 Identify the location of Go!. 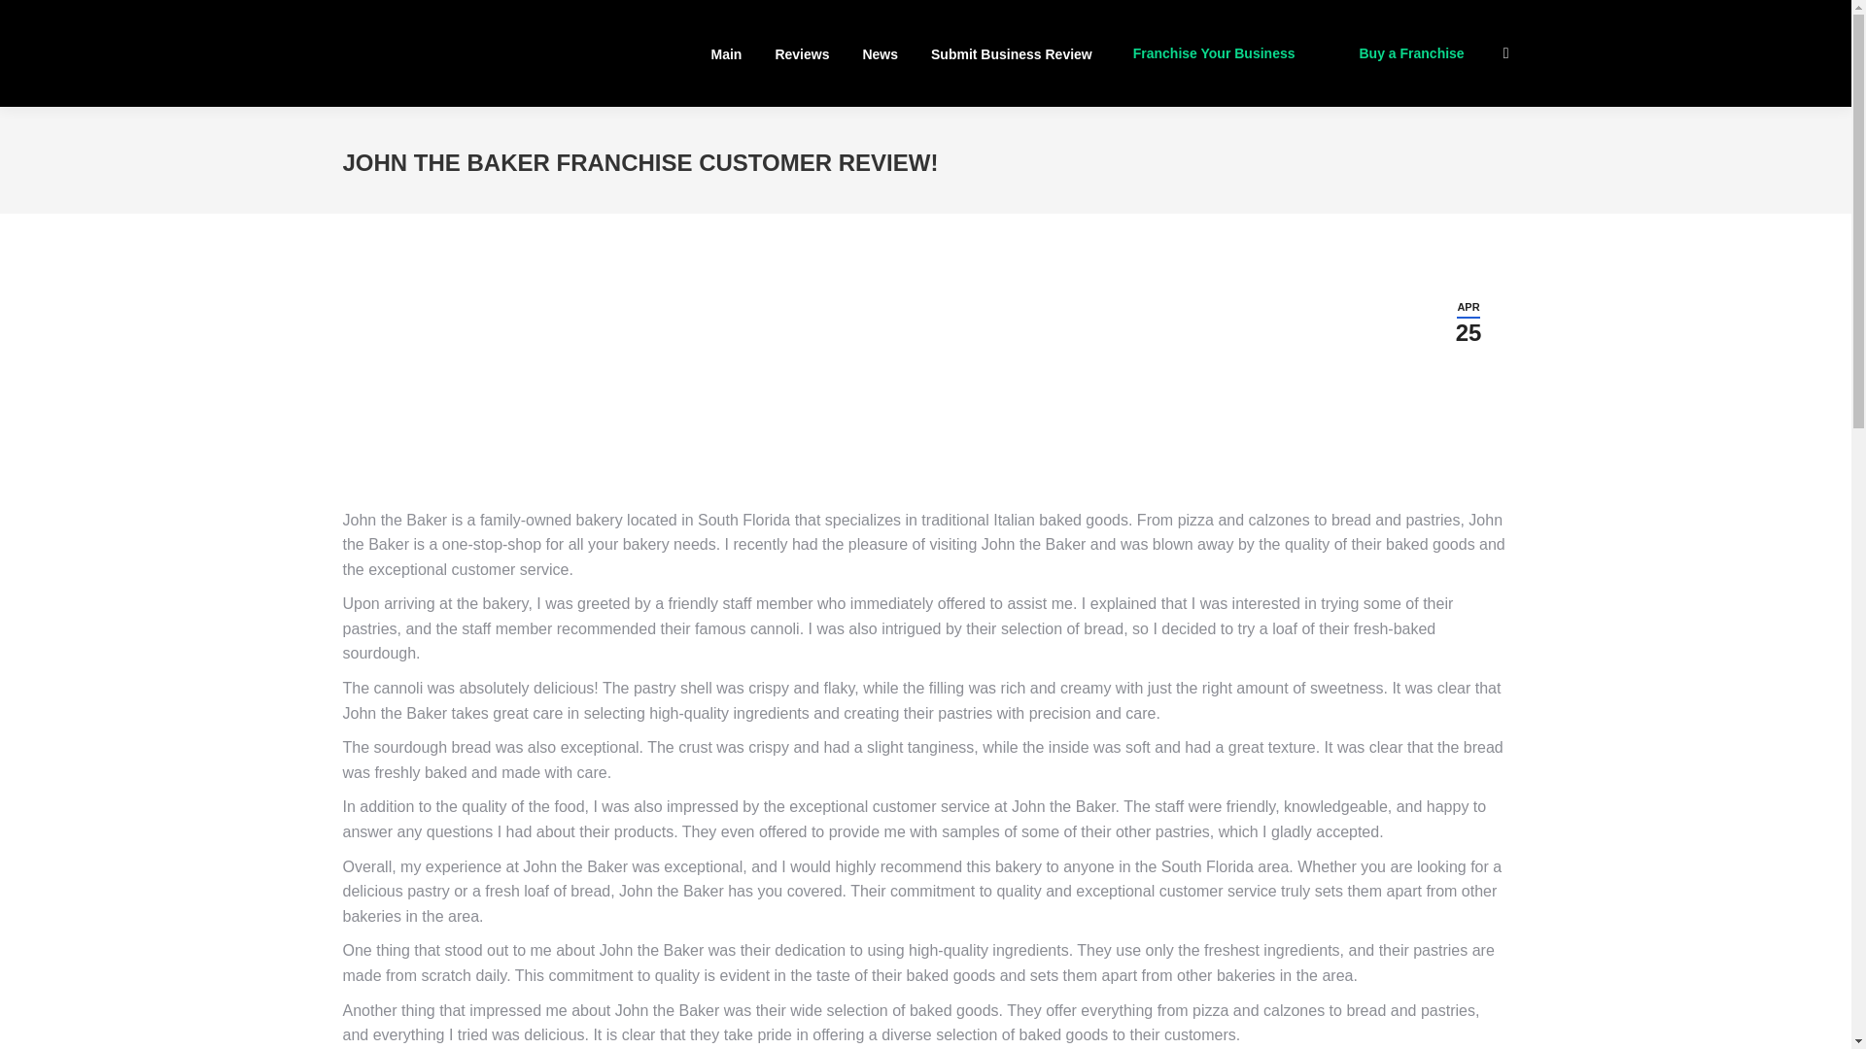
(1411, 52).